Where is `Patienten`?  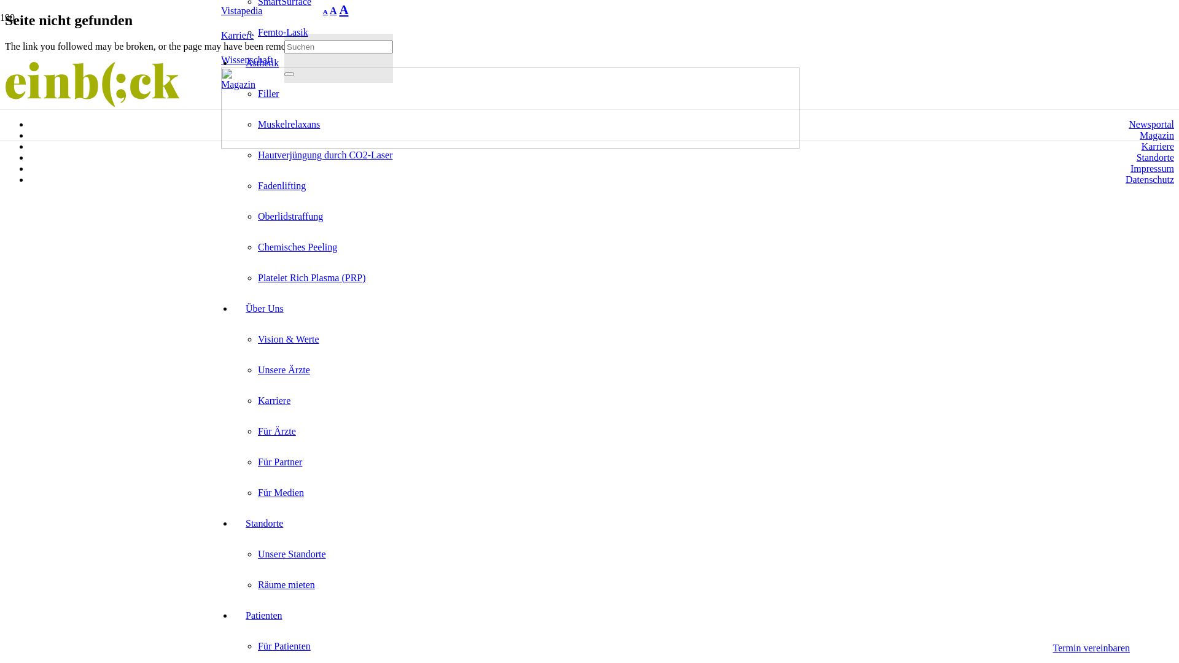 Patienten is located at coordinates (264, 615).